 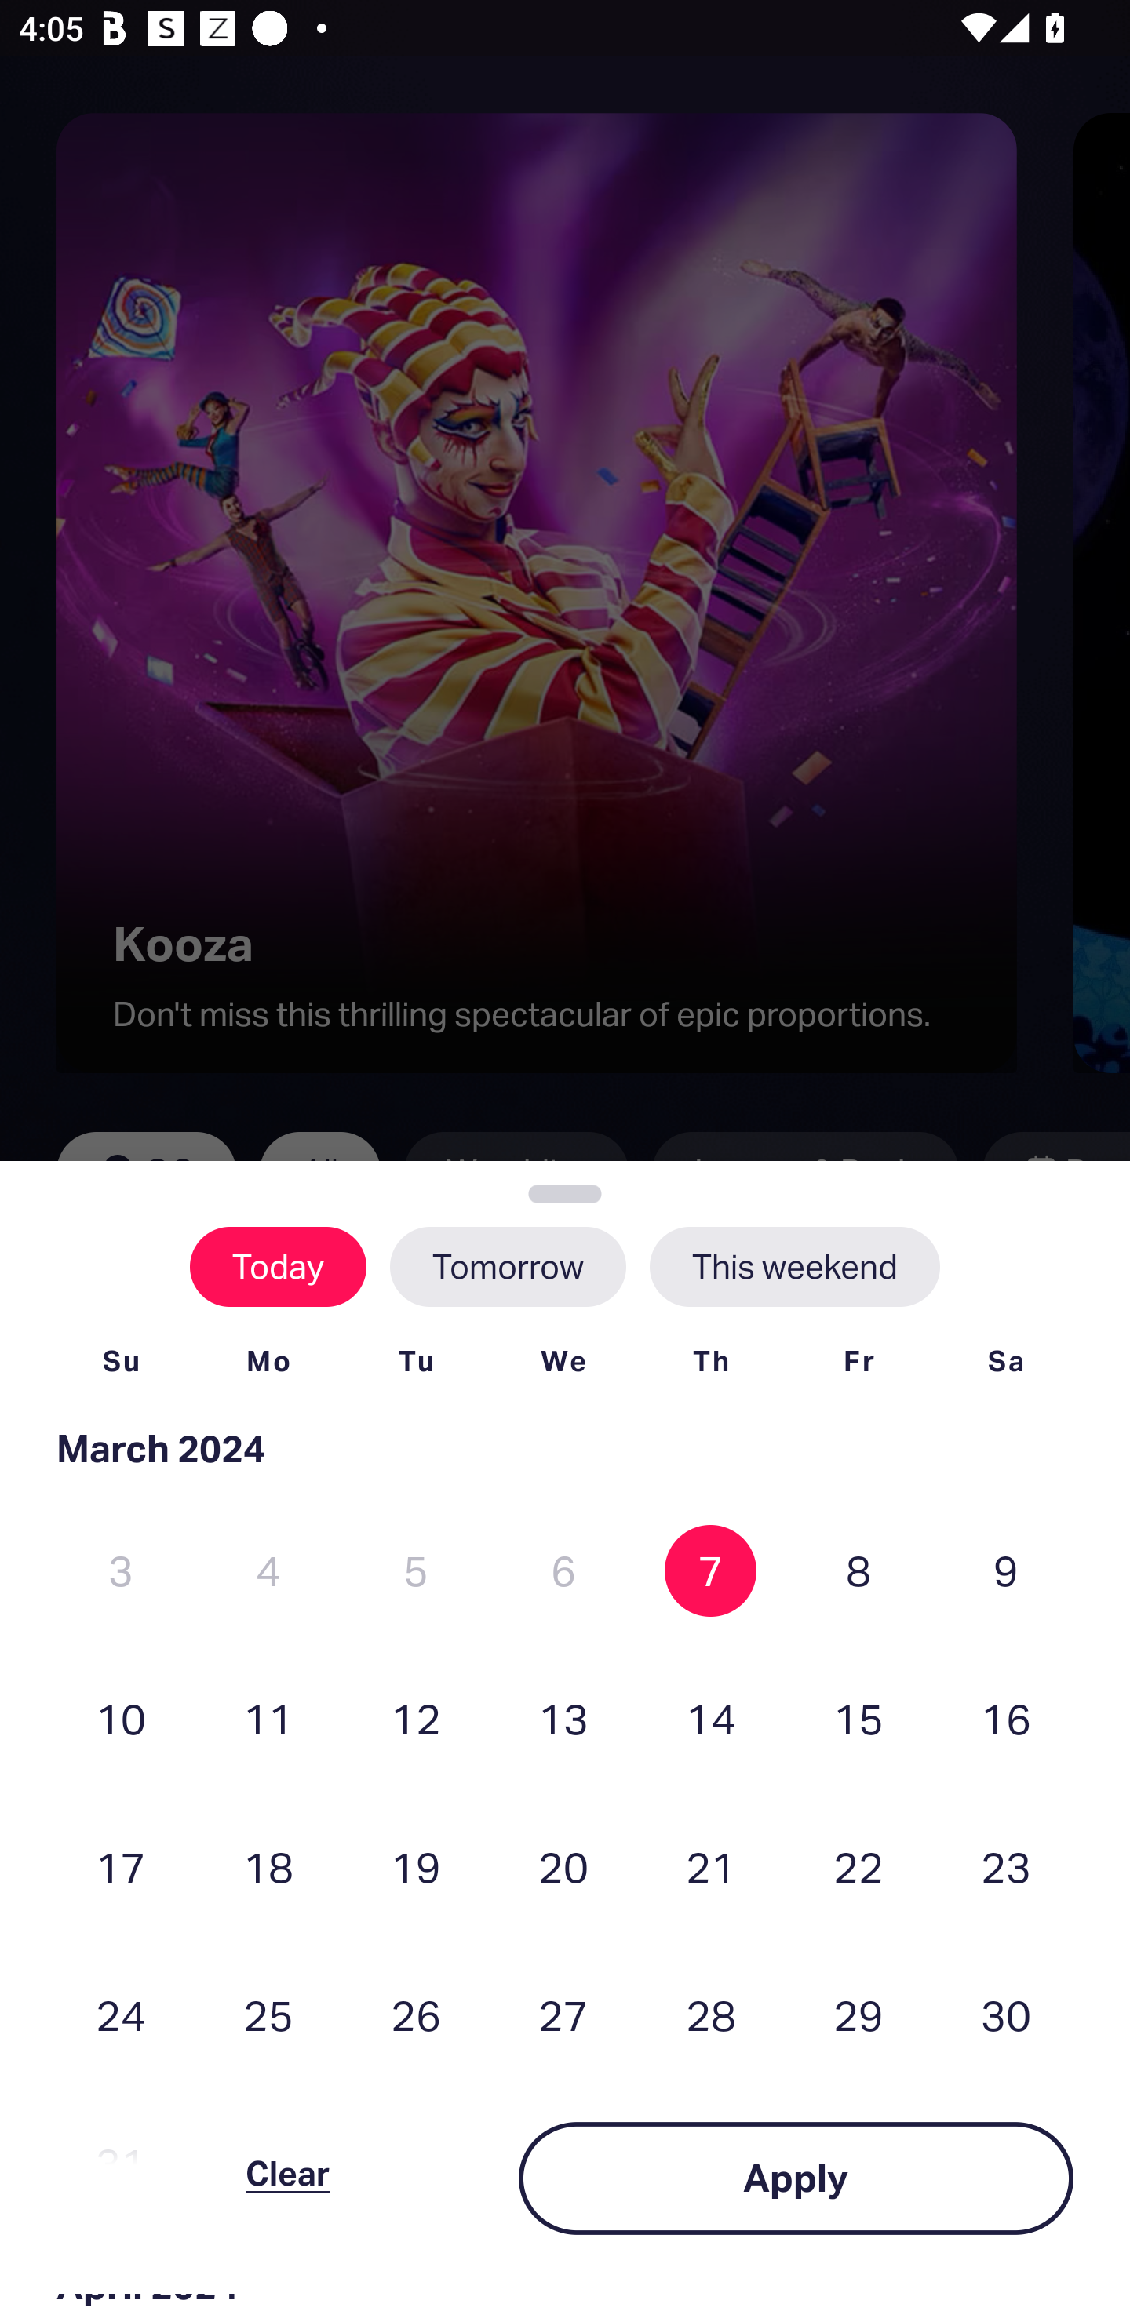 What do you see at coordinates (416, 1718) in the screenshot?
I see `12` at bounding box center [416, 1718].